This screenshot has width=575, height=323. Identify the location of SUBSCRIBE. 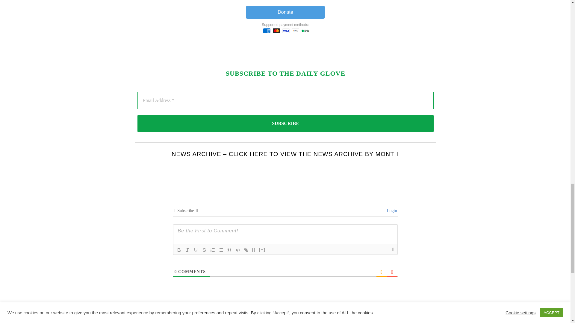
(285, 123).